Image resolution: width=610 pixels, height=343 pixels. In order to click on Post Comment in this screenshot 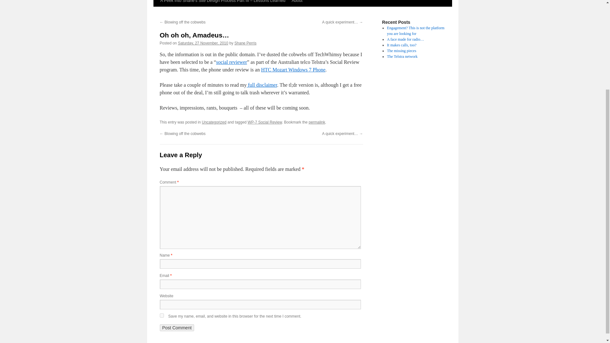, I will do `click(177, 328)`.